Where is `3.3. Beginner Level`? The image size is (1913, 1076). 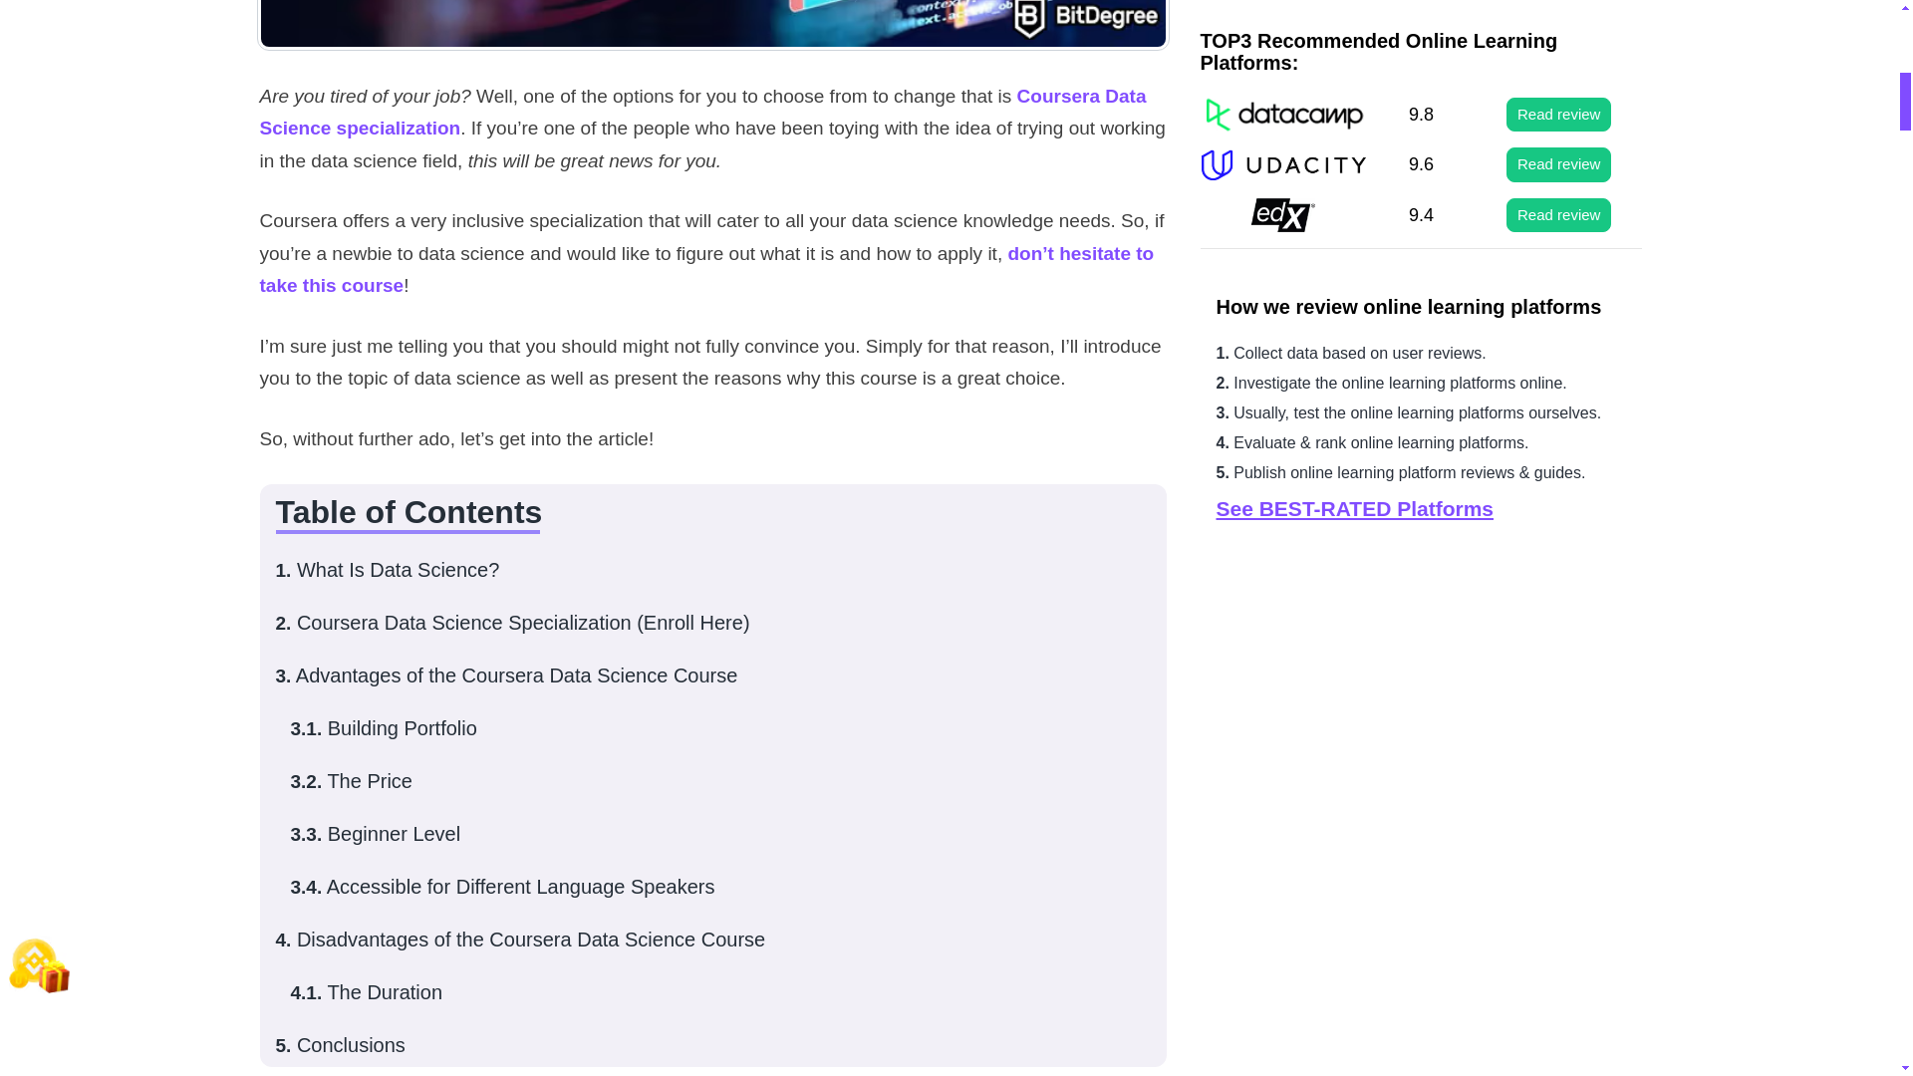 3.3. Beginner Level is located at coordinates (375, 833).